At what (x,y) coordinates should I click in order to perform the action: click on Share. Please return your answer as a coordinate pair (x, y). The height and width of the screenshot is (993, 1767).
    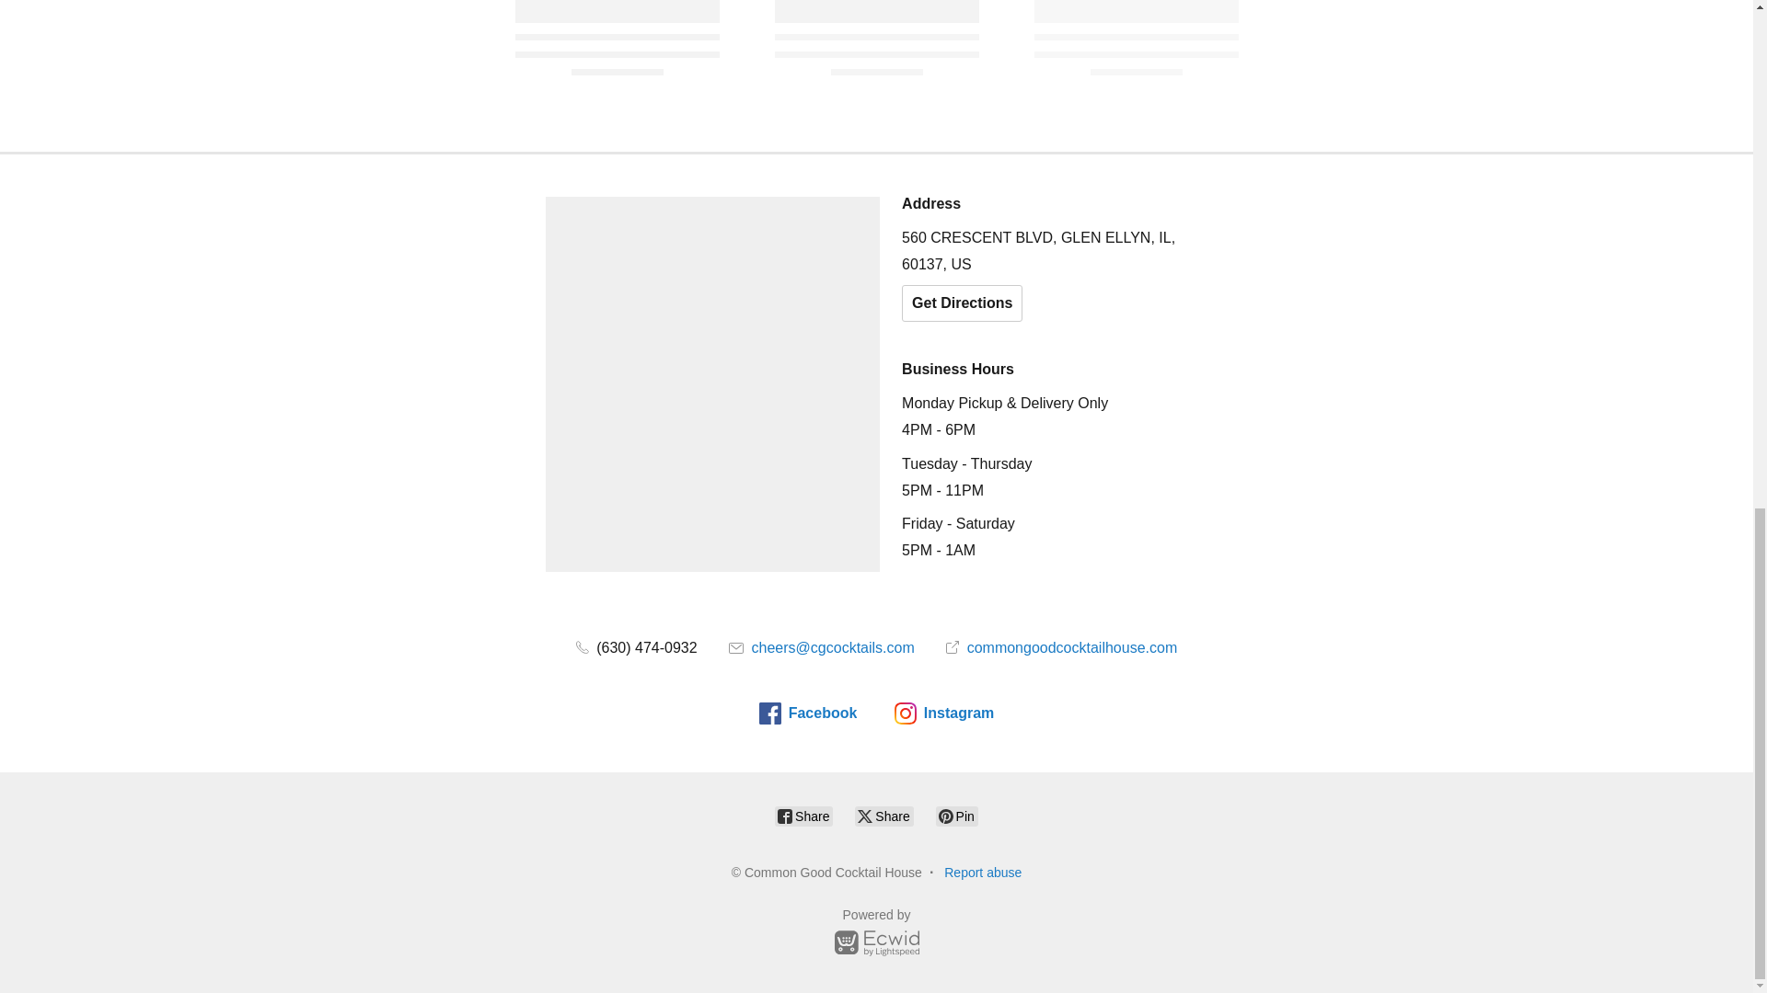
    Looking at the image, I should click on (803, 816).